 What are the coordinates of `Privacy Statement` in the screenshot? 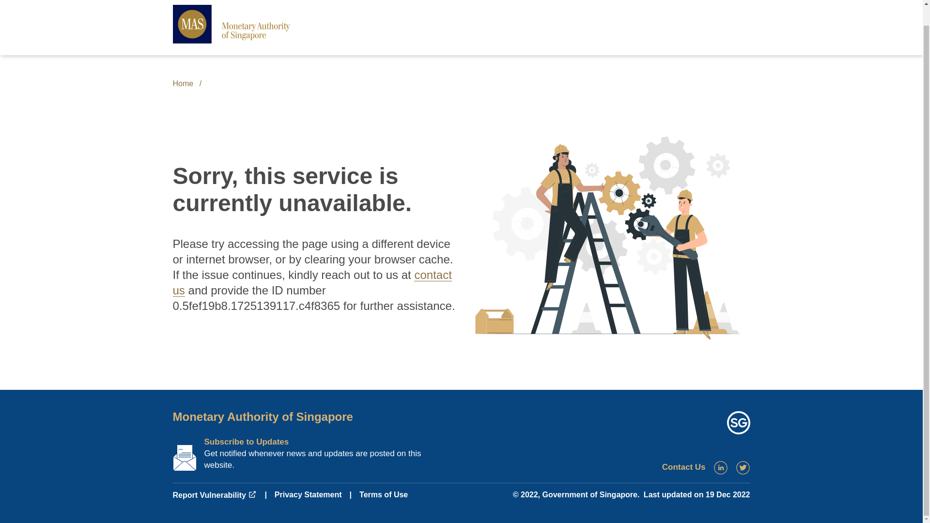 It's located at (308, 495).